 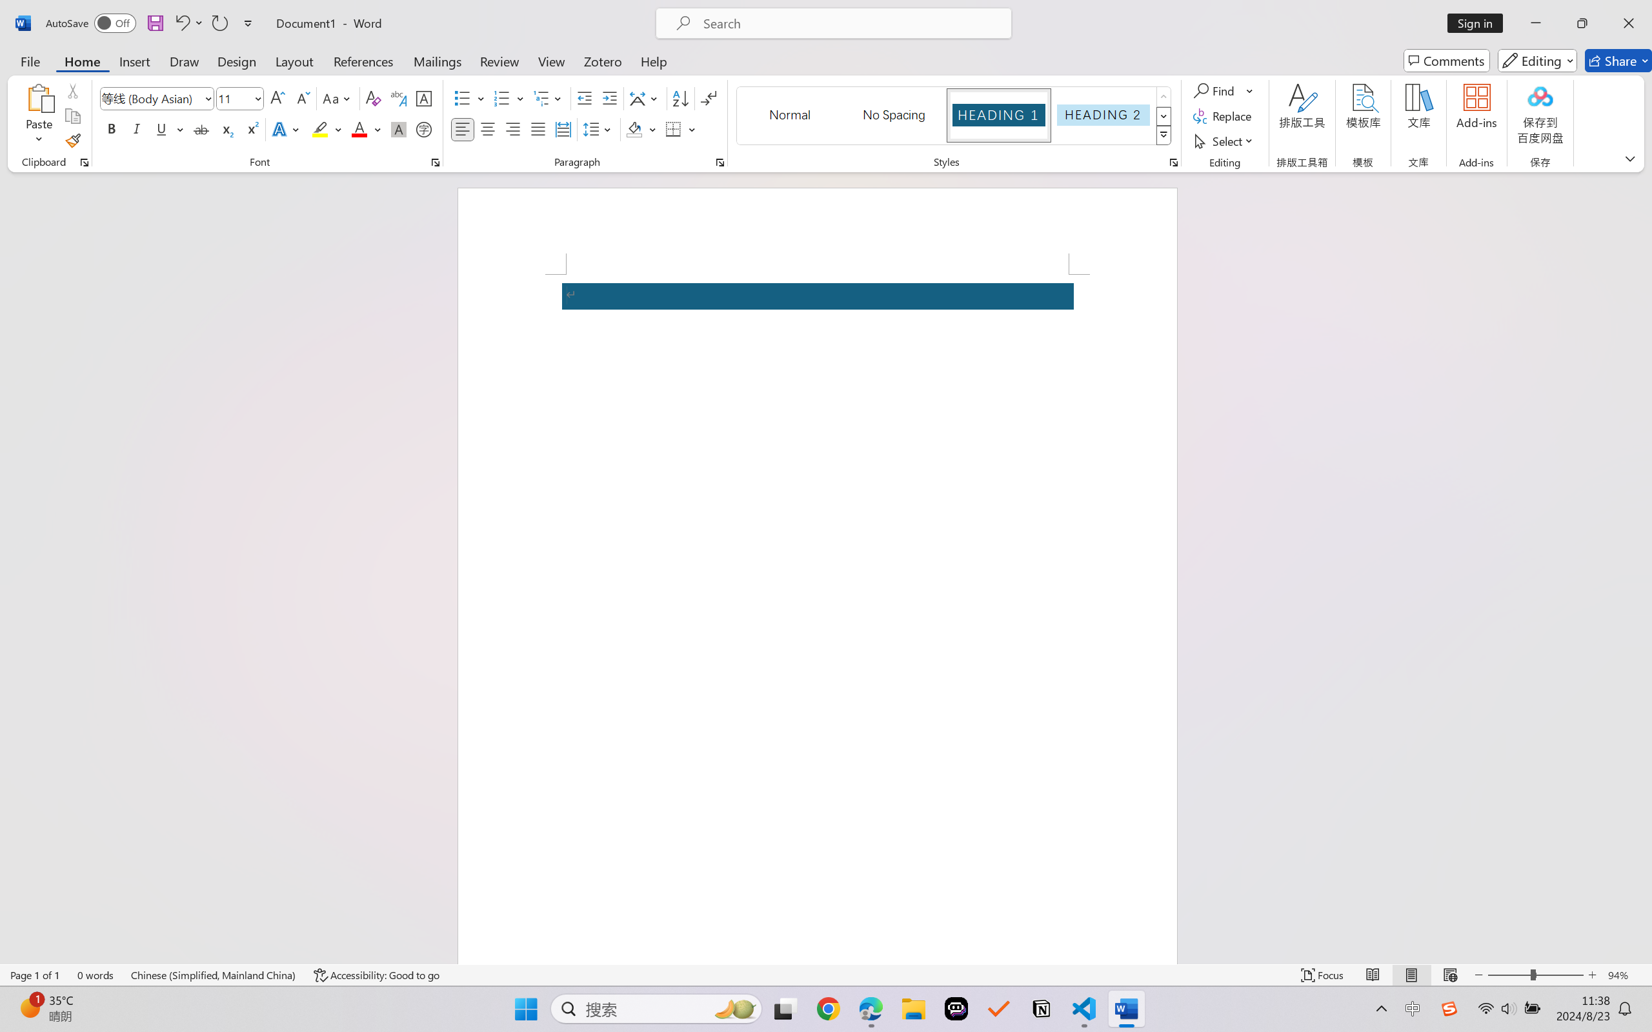 I want to click on How YouTube works, so click(x=54, y=947).